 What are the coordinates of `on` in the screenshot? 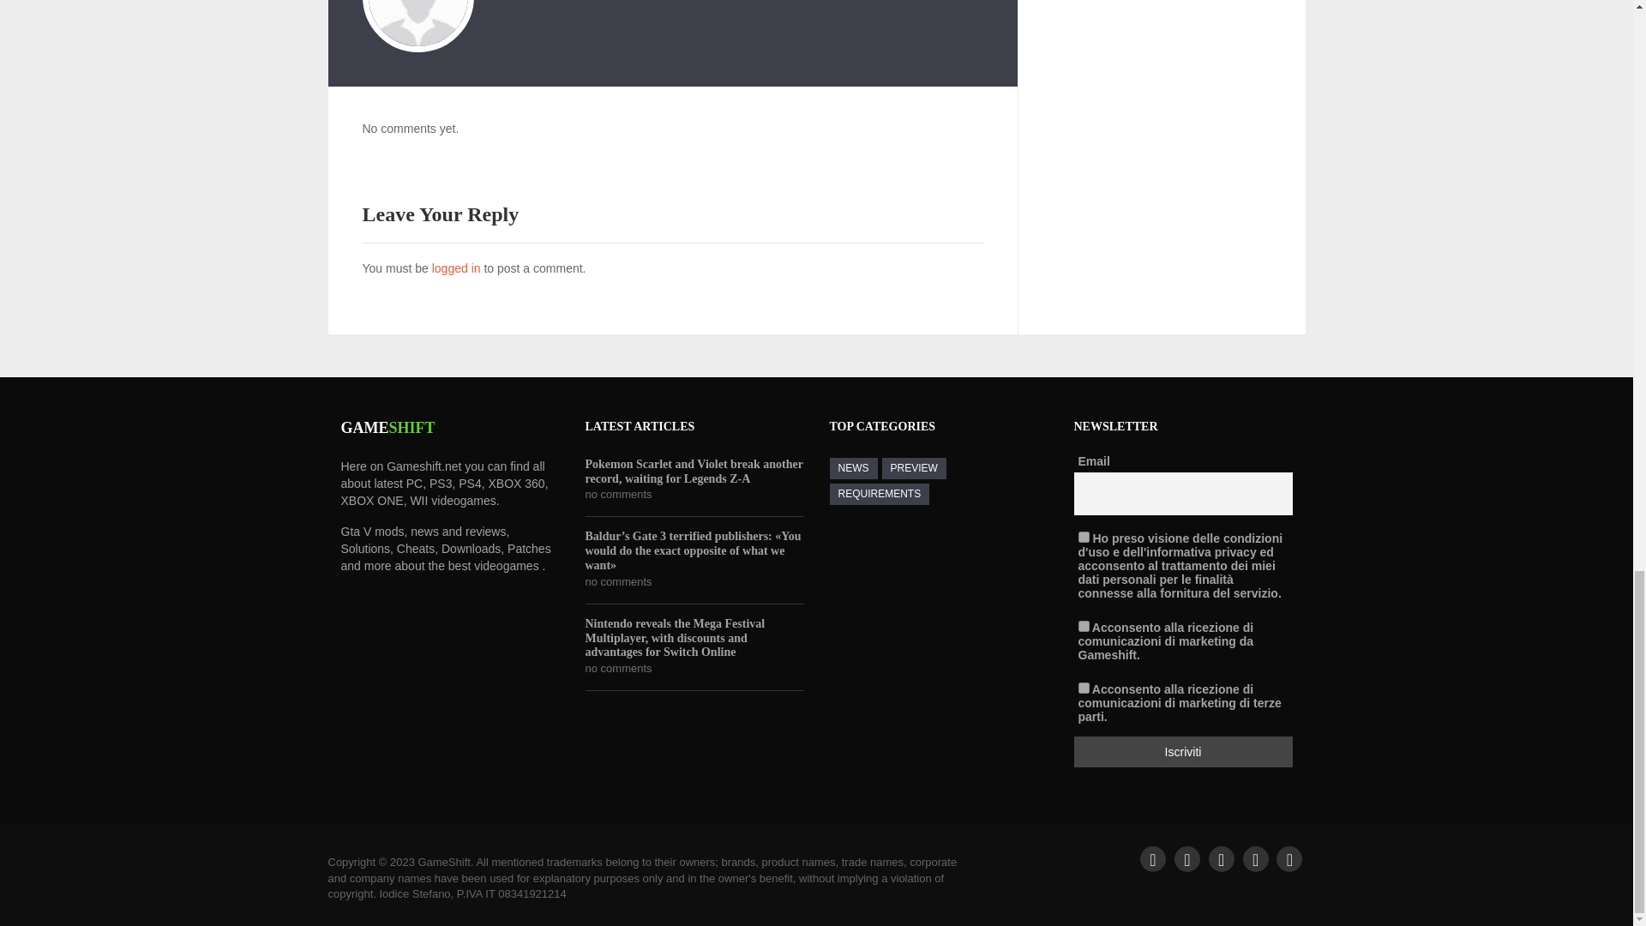 It's located at (1084, 688).